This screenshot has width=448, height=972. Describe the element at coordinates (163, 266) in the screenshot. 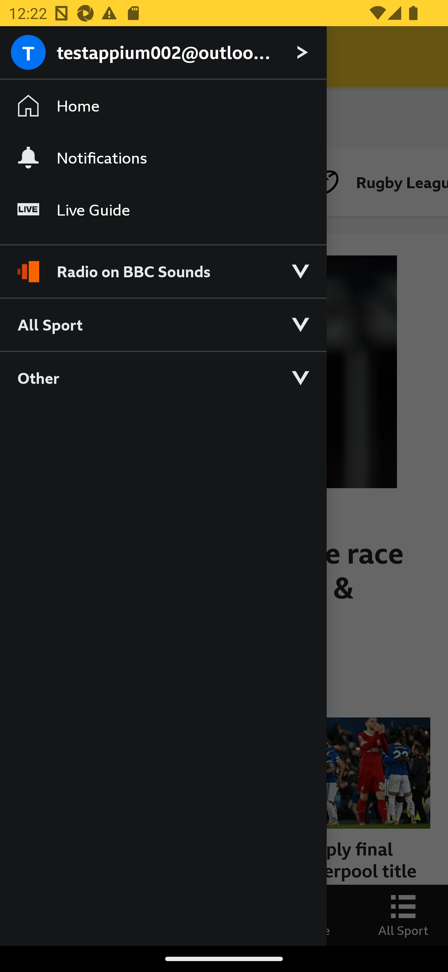

I see `Radio on BBC Sounds` at that location.